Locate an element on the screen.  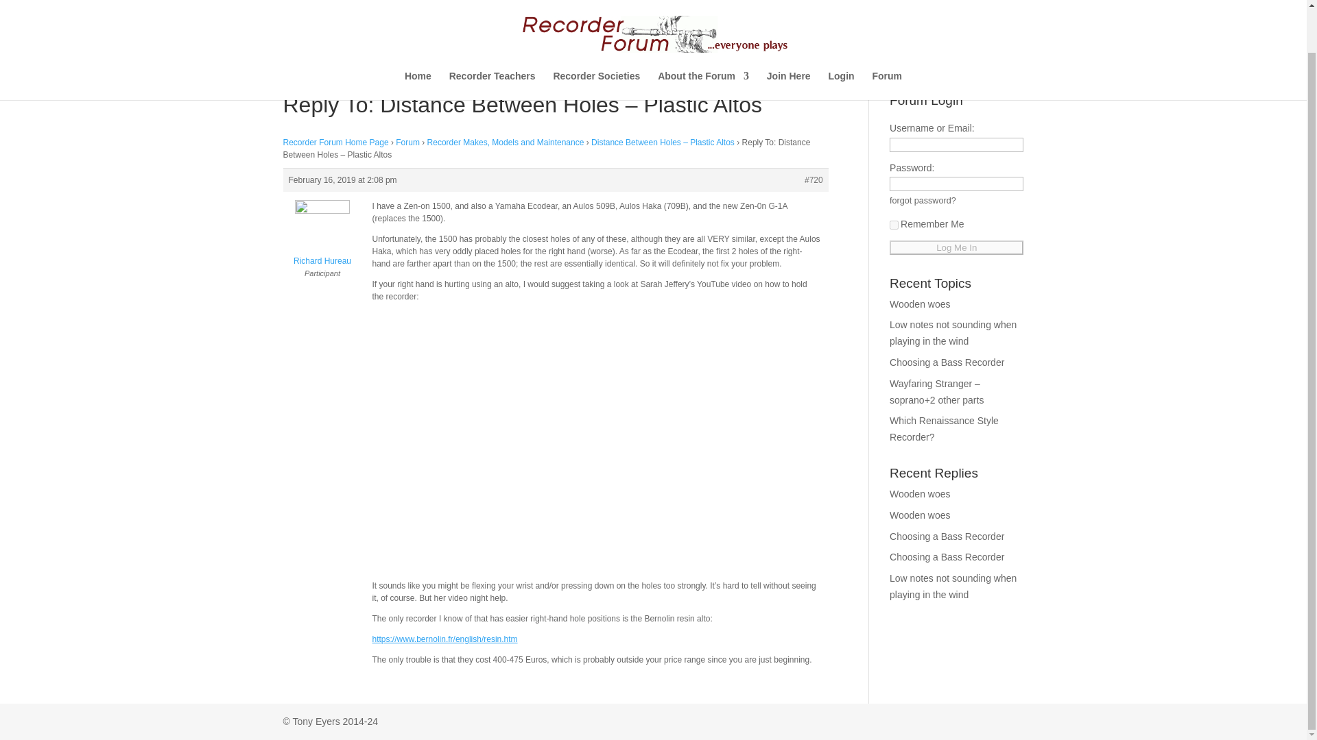
Wooden woes is located at coordinates (919, 304).